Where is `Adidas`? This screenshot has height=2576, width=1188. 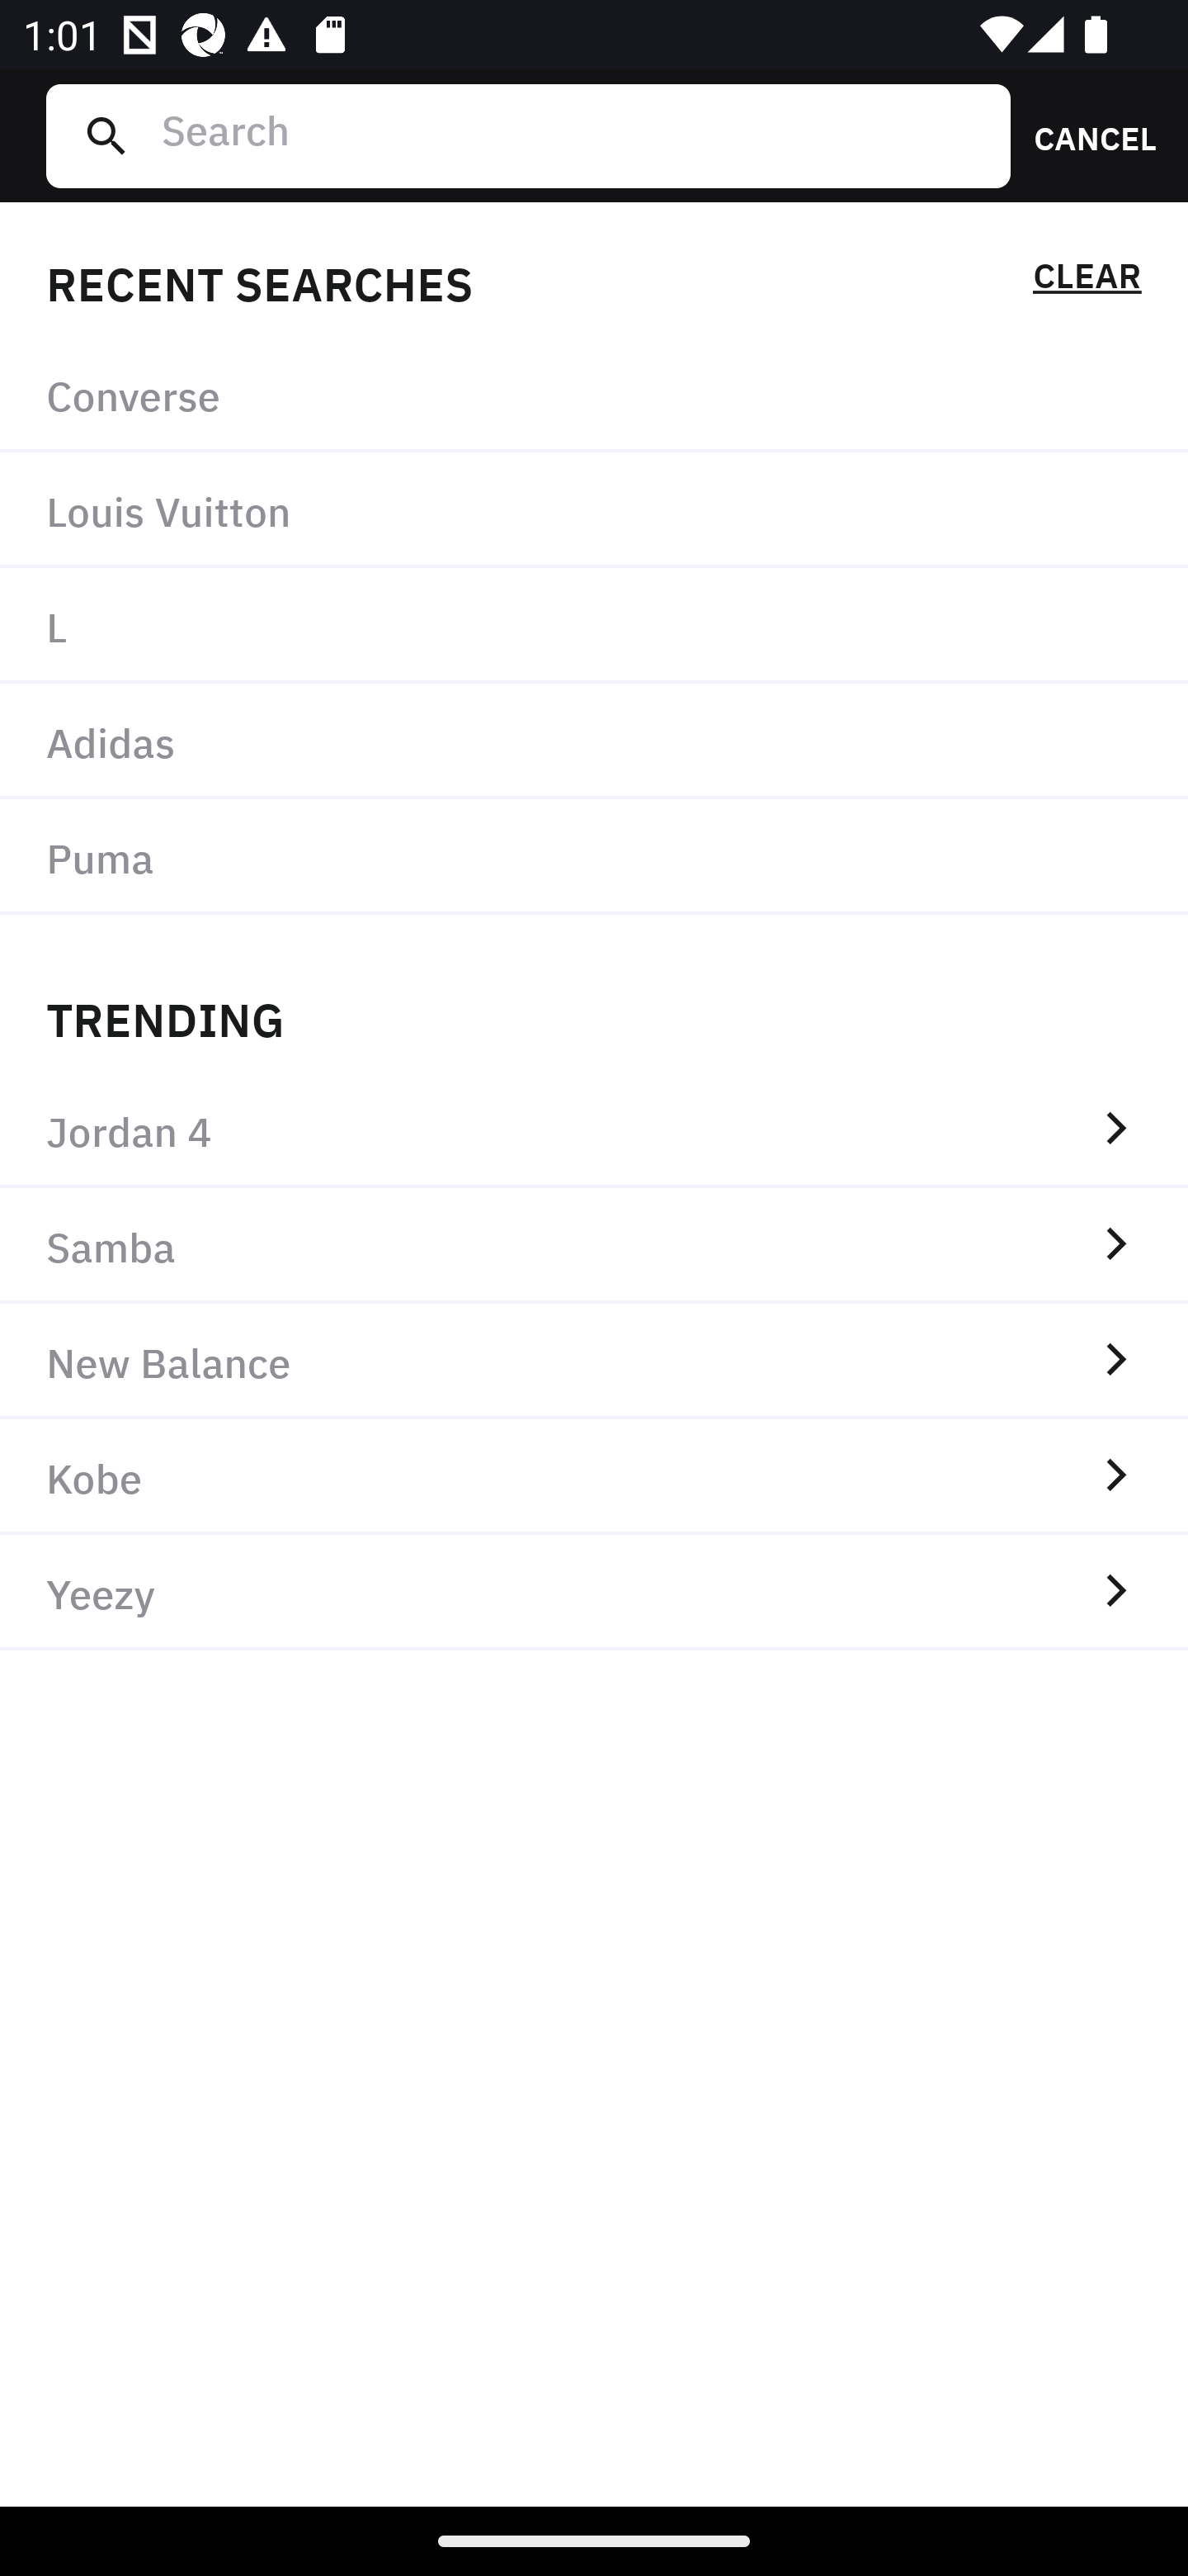 Adidas is located at coordinates (594, 740).